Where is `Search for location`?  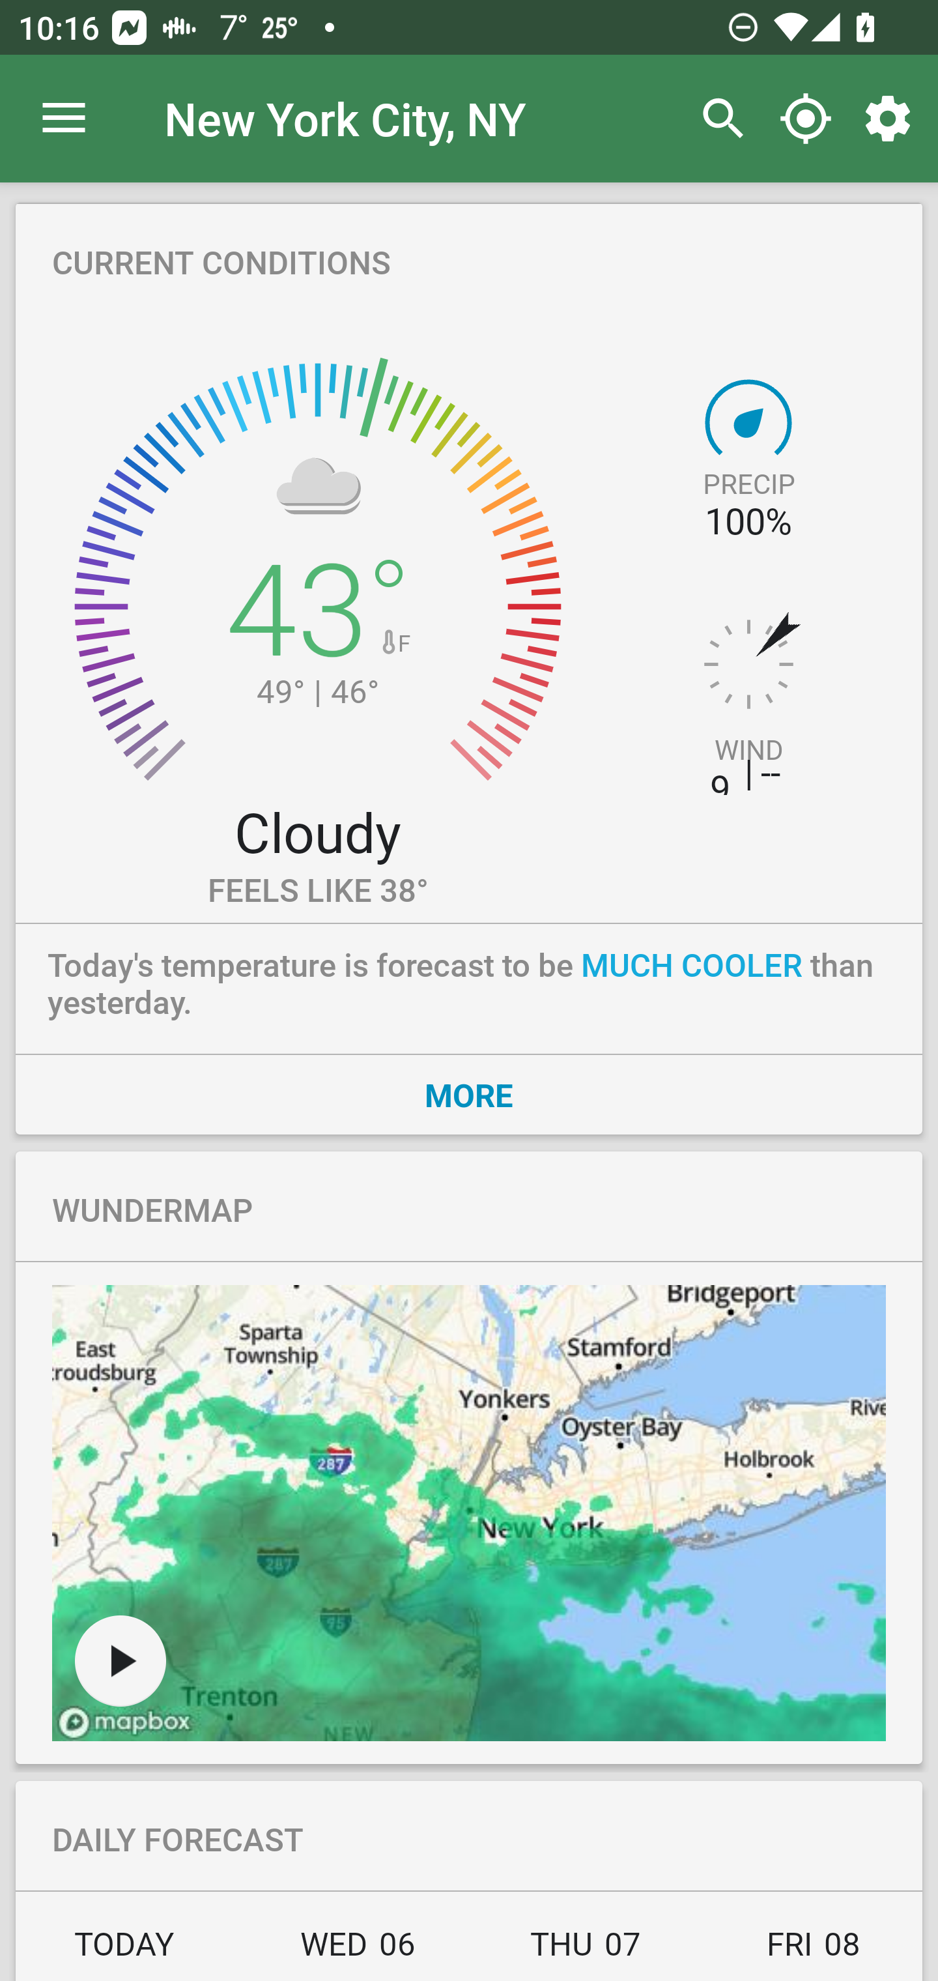 Search for location is located at coordinates (717, 119).